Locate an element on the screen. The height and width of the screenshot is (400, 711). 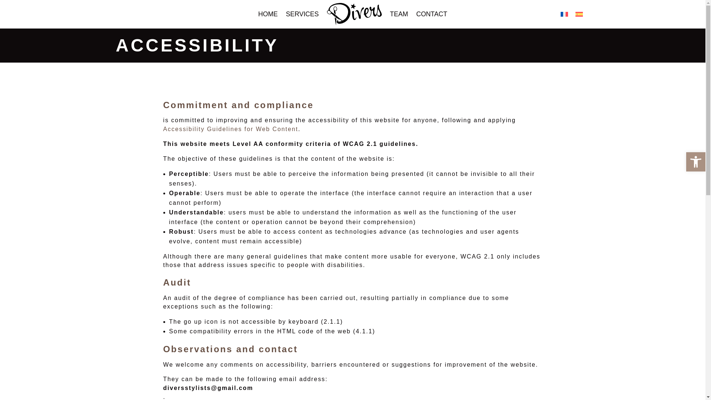
CONTACT is located at coordinates (431, 14).